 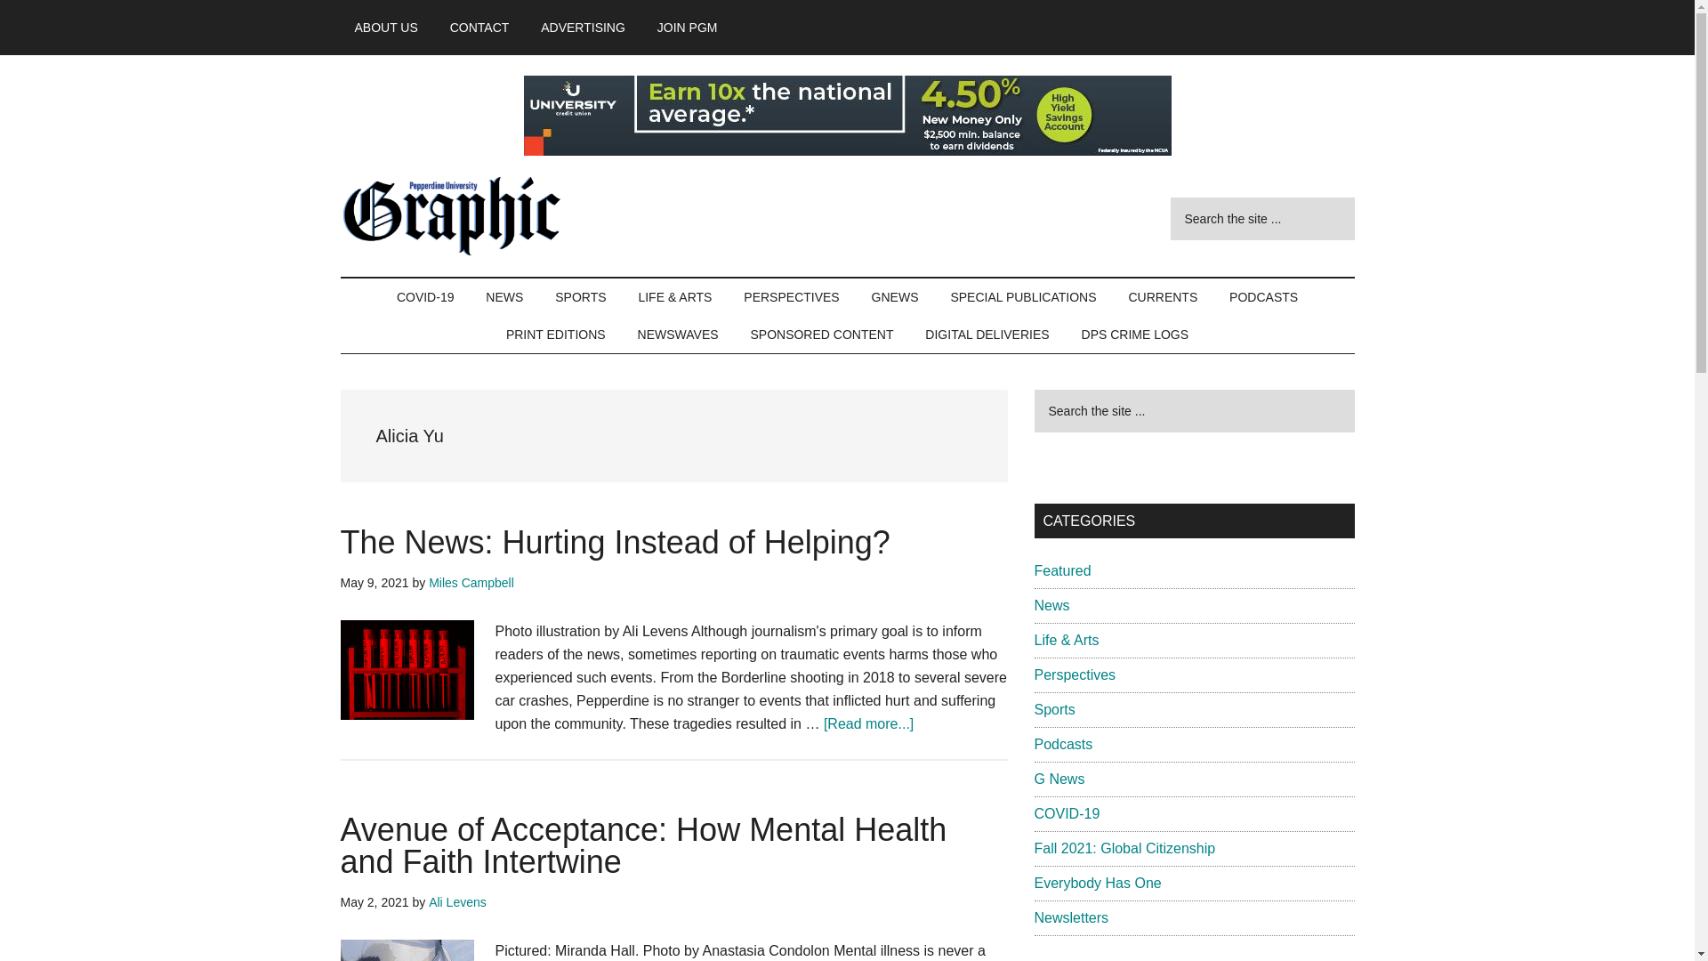 What do you see at coordinates (688, 27) in the screenshot?
I see `JOIN PGM` at bounding box center [688, 27].